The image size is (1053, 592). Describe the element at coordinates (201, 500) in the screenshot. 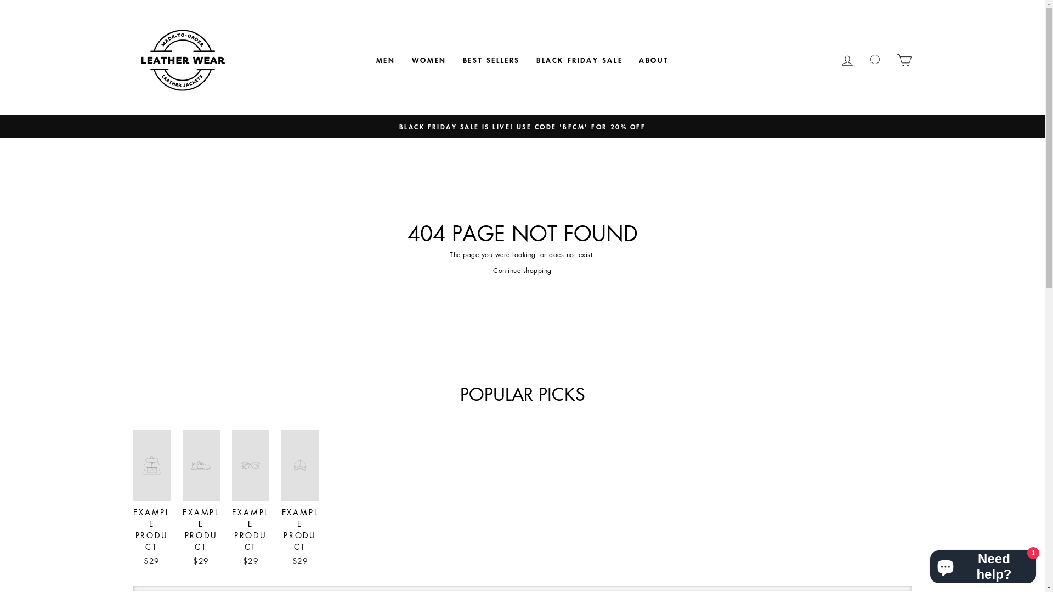

I see `EXAMPLE PRODUCT
$29` at that location.